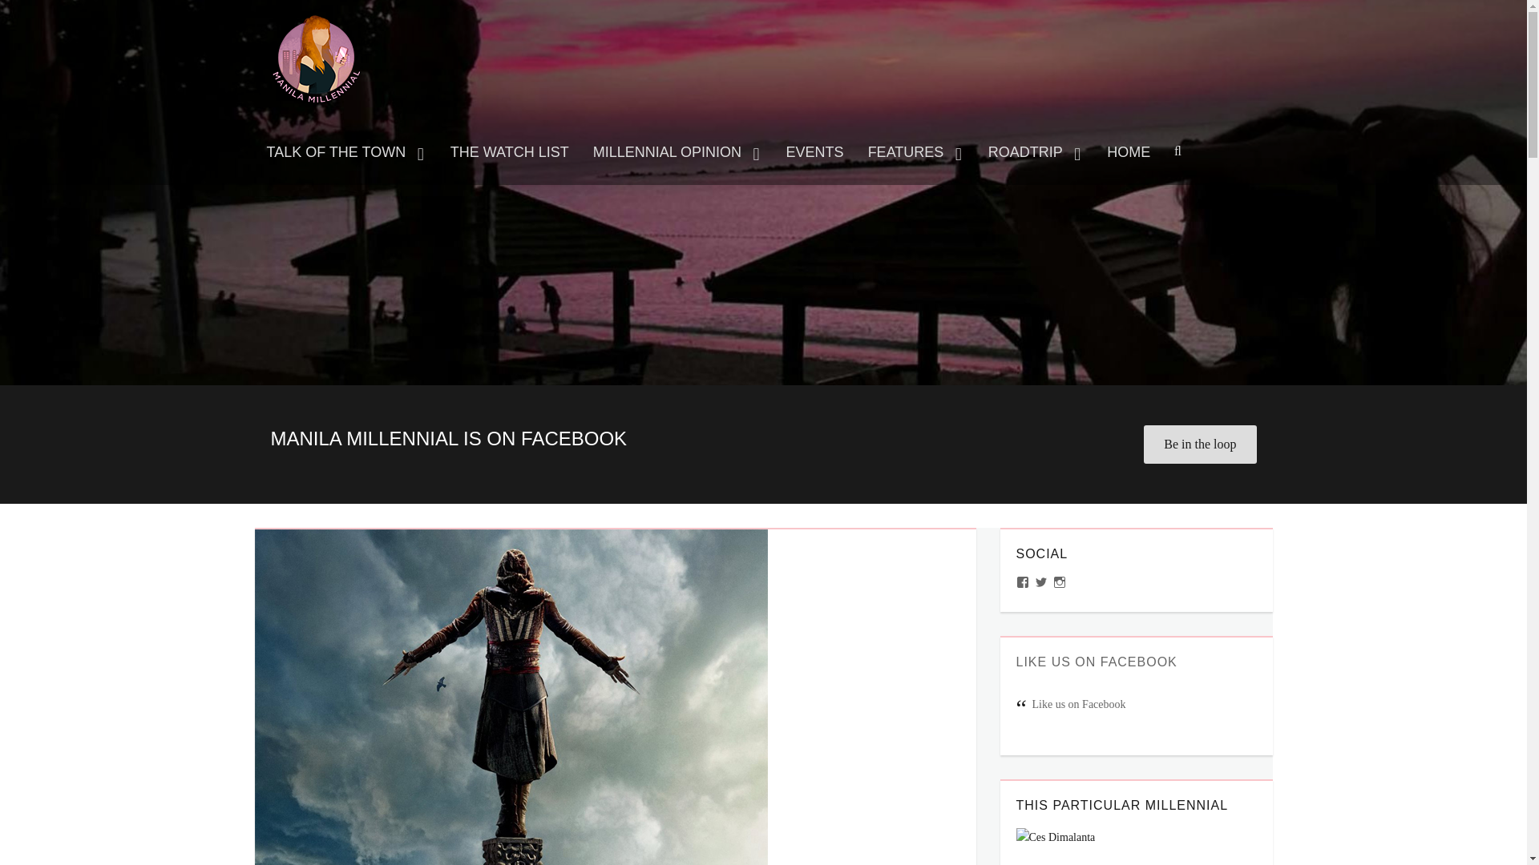  What do you see at coordinates (364, 24) in the screenshot?
I see `MANILA MILLENNIAL` at bounding box center [364, 24].